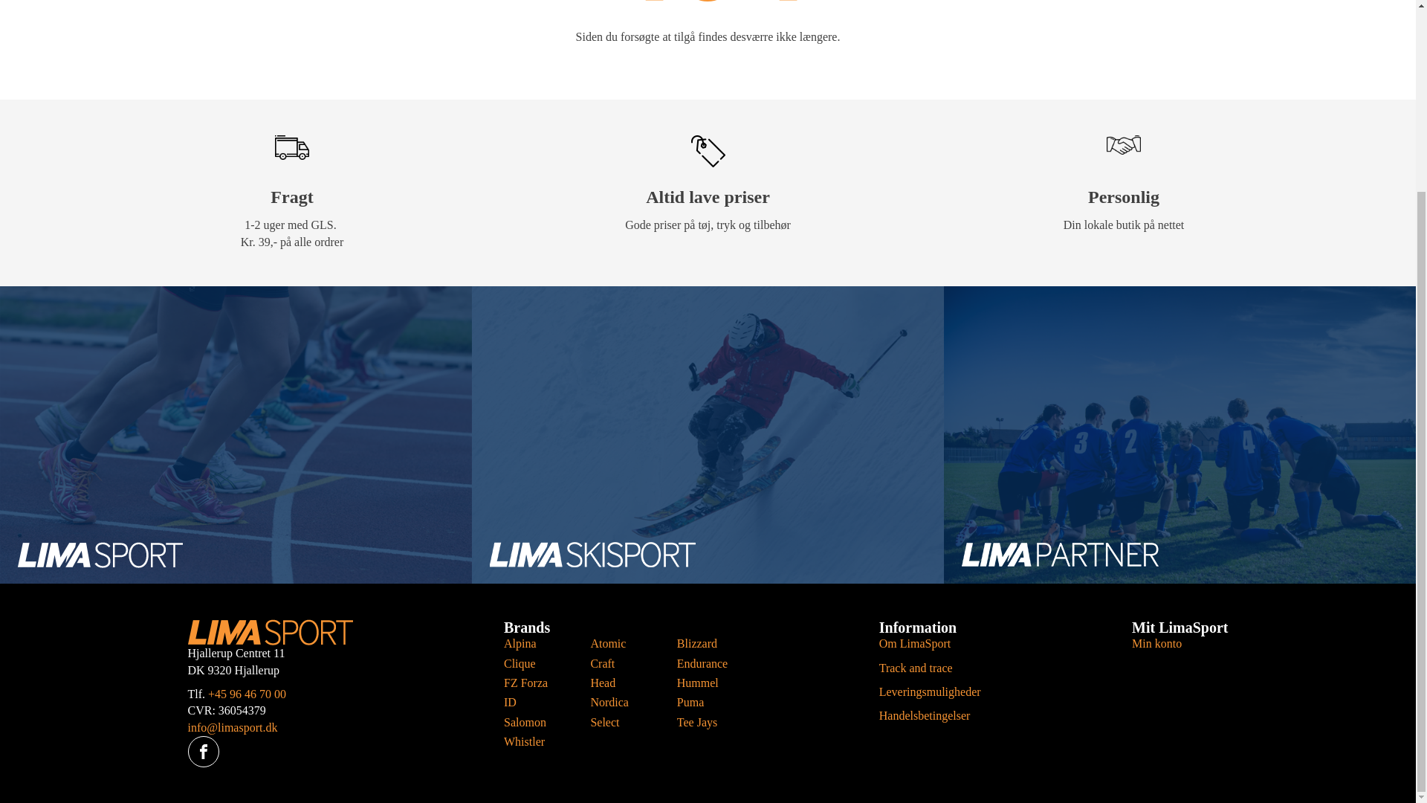  I want to click on Atomic, so click(615, 644).